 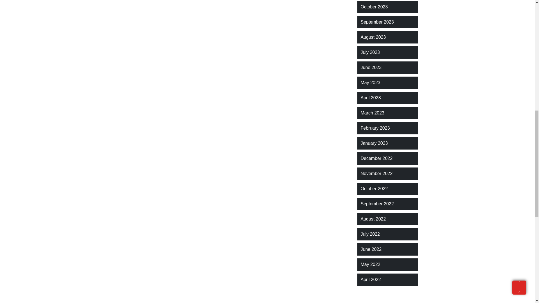 I want to click on March 2023, so click(x=372, y=113).